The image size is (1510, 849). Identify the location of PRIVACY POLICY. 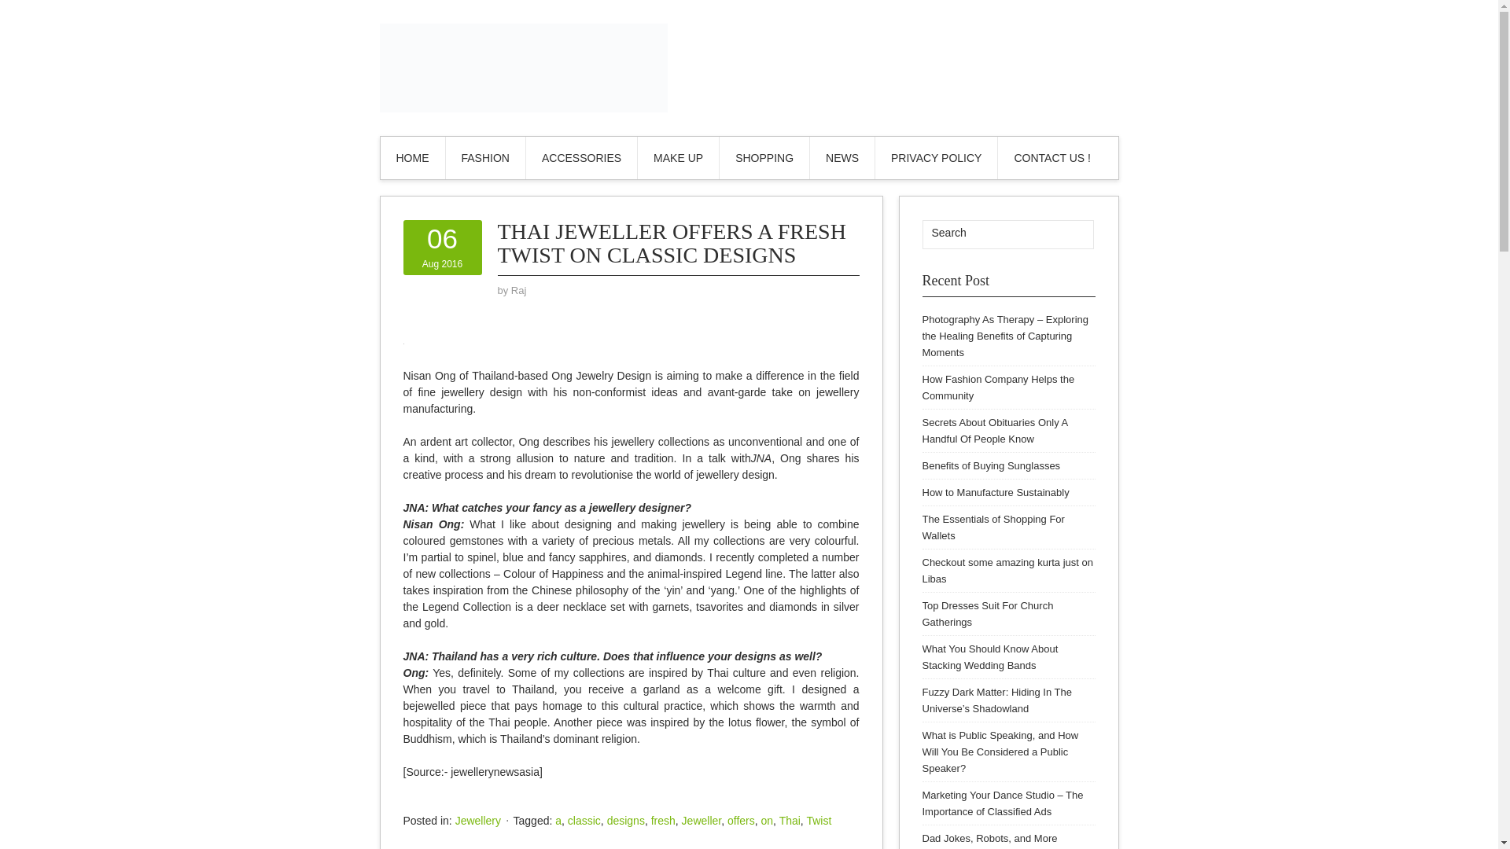
(790, 820).